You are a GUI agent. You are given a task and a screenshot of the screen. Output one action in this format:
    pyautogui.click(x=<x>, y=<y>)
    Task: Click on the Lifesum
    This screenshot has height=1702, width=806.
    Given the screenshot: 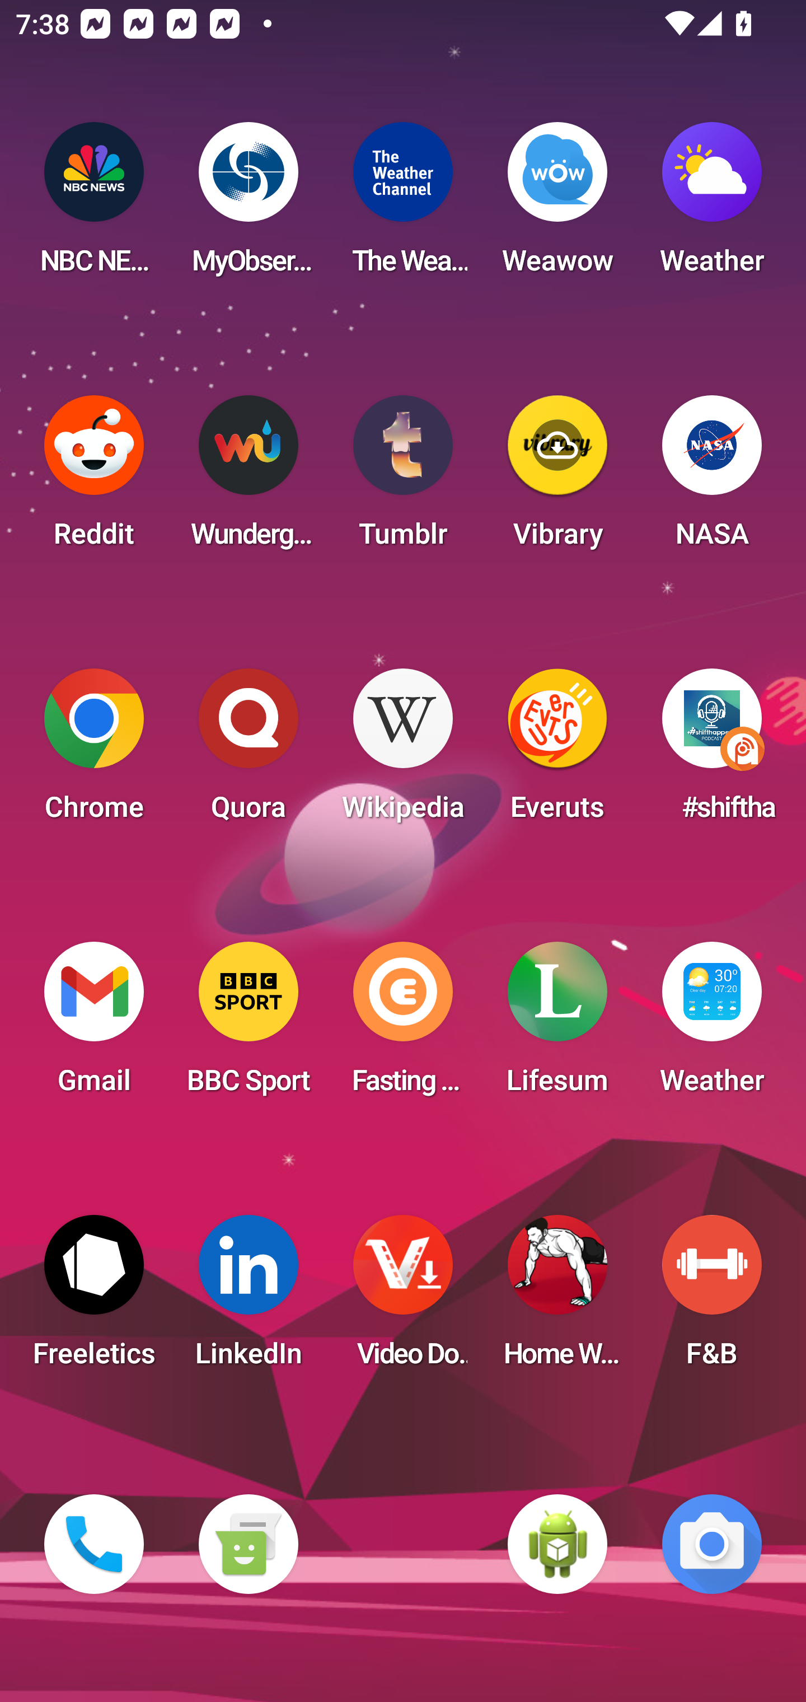 What is the action you would take?
    pyautogui.click(x=557, y=1025)
    